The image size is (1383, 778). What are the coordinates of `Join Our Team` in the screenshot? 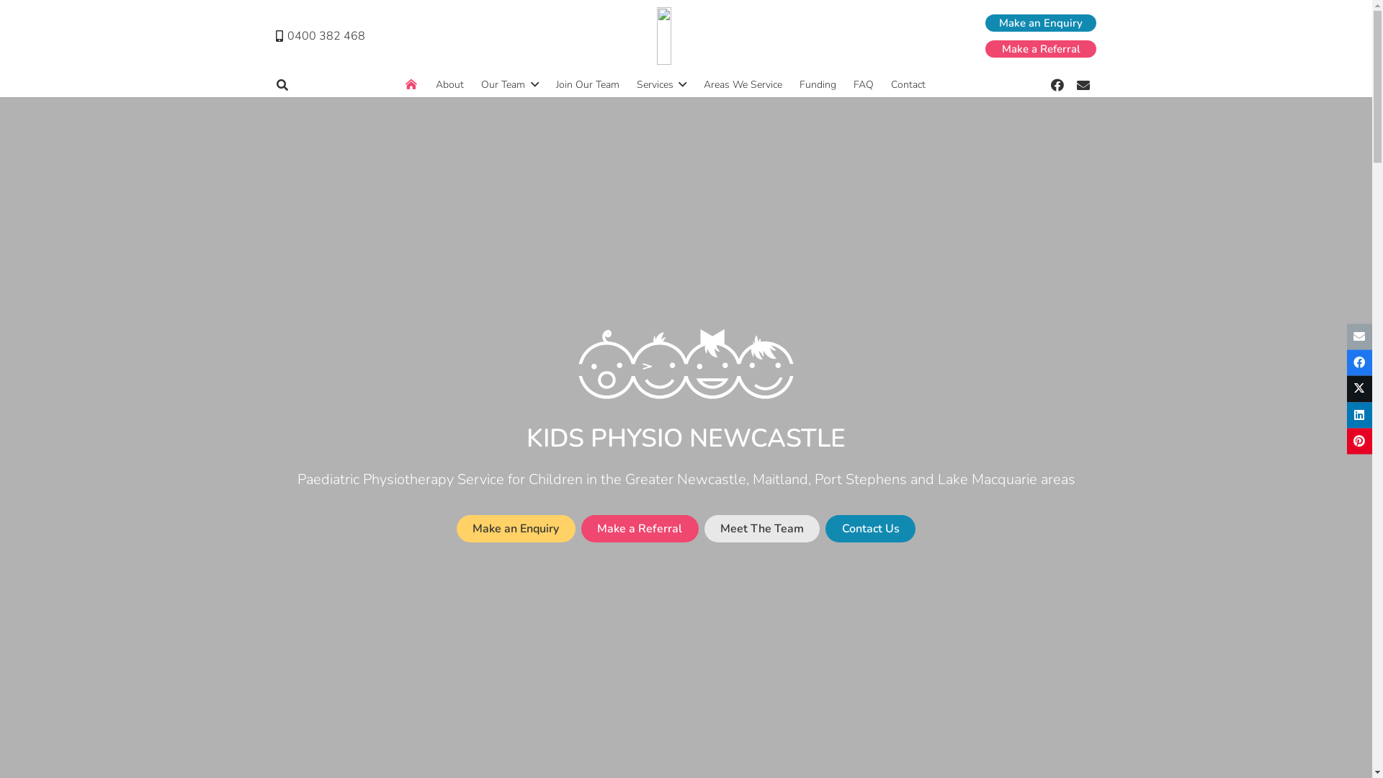 It's located at (588, 85).